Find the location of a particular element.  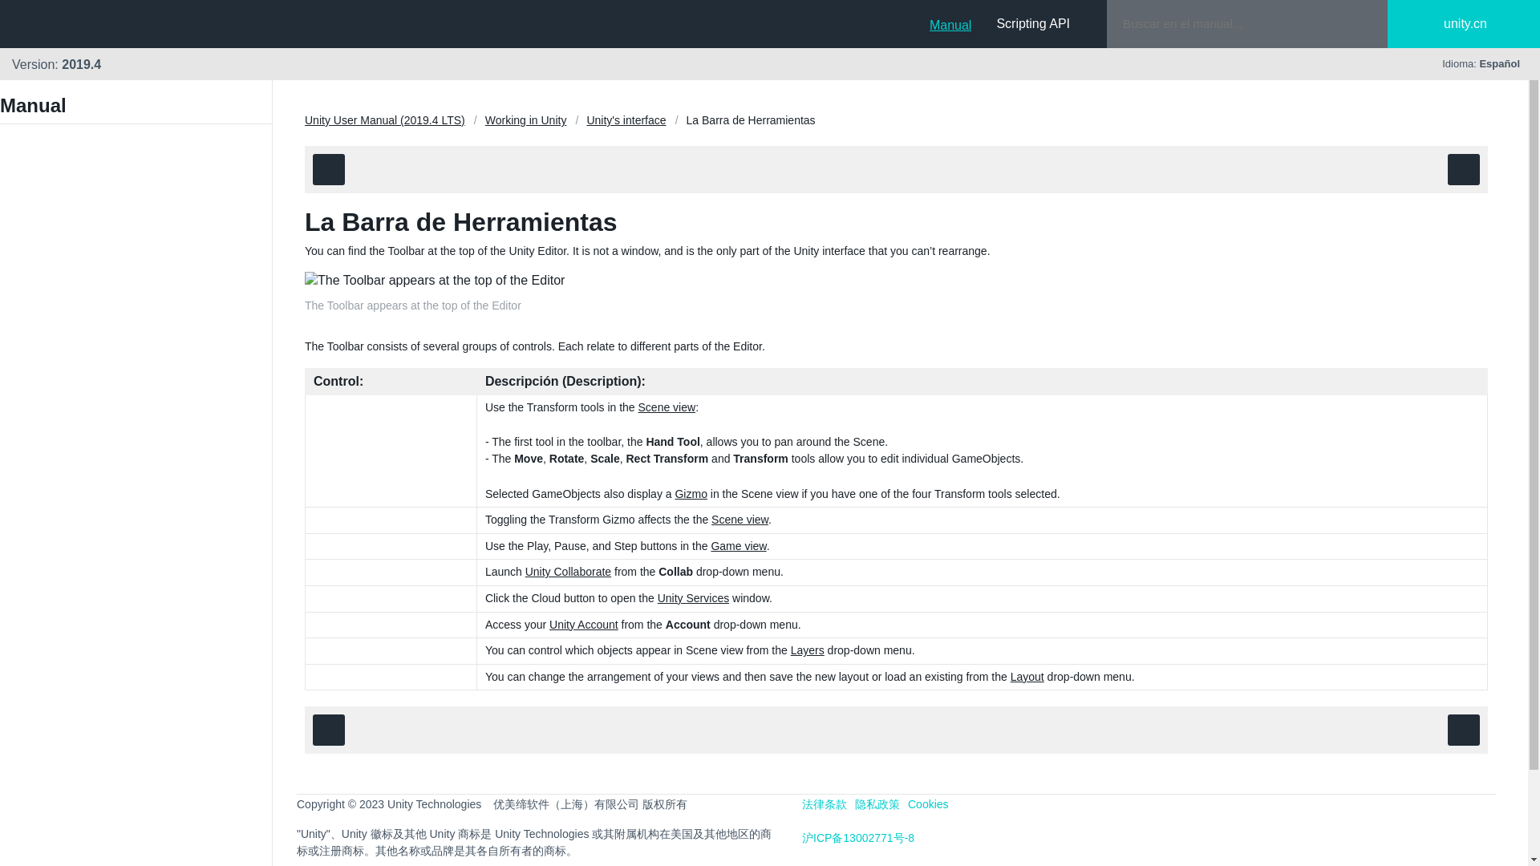

unity.cn is located at coordinates (1477, 24).